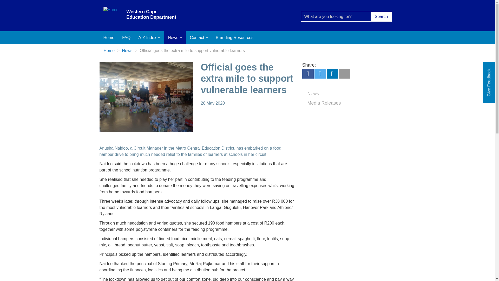  I want to click on News, so click(175, 37).